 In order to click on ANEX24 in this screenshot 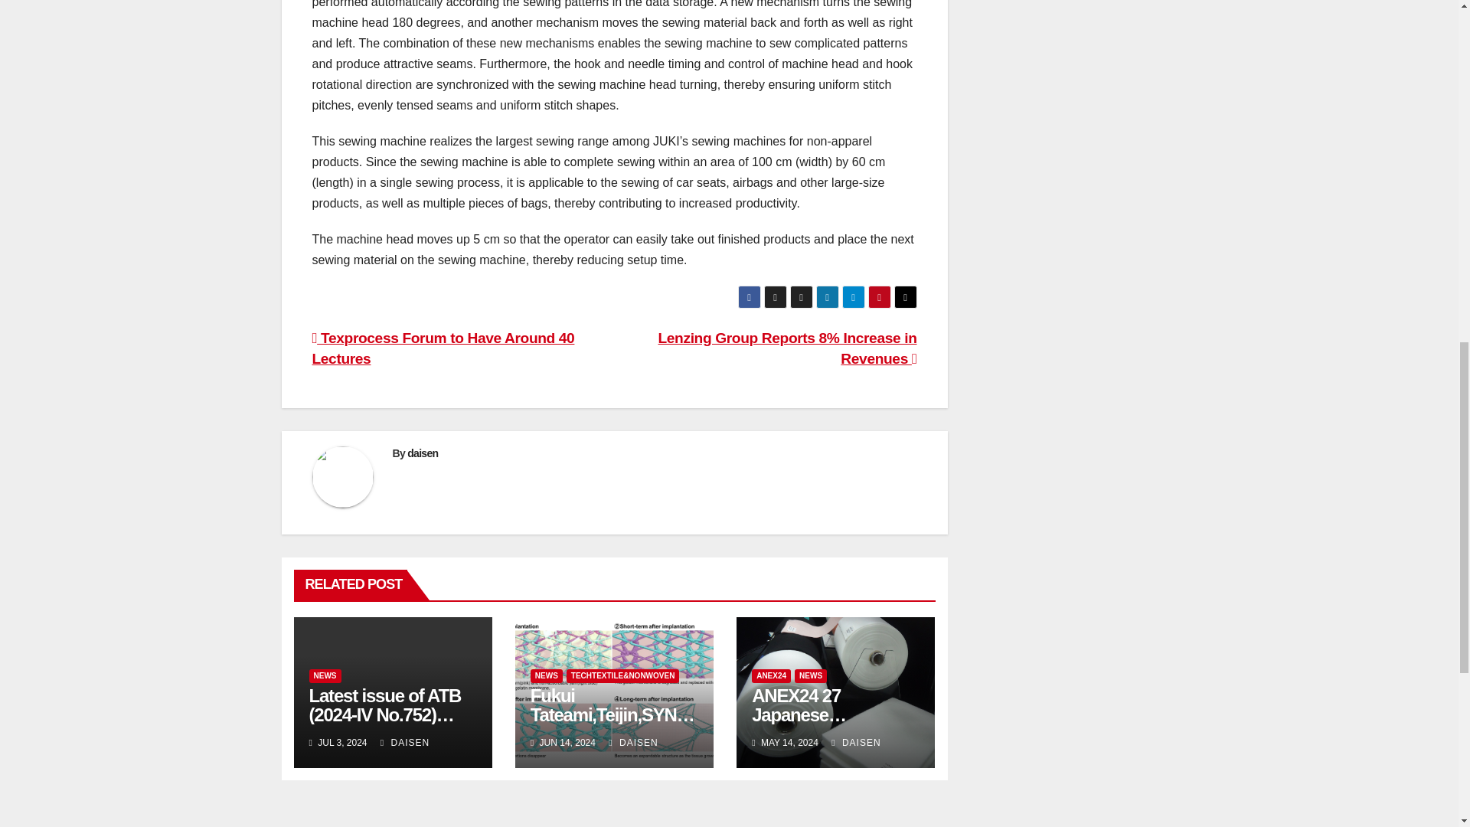, I will do `click(770, 675)`.